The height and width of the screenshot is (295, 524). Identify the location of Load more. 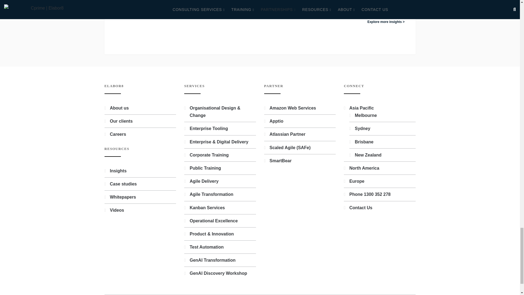
(260, 3).